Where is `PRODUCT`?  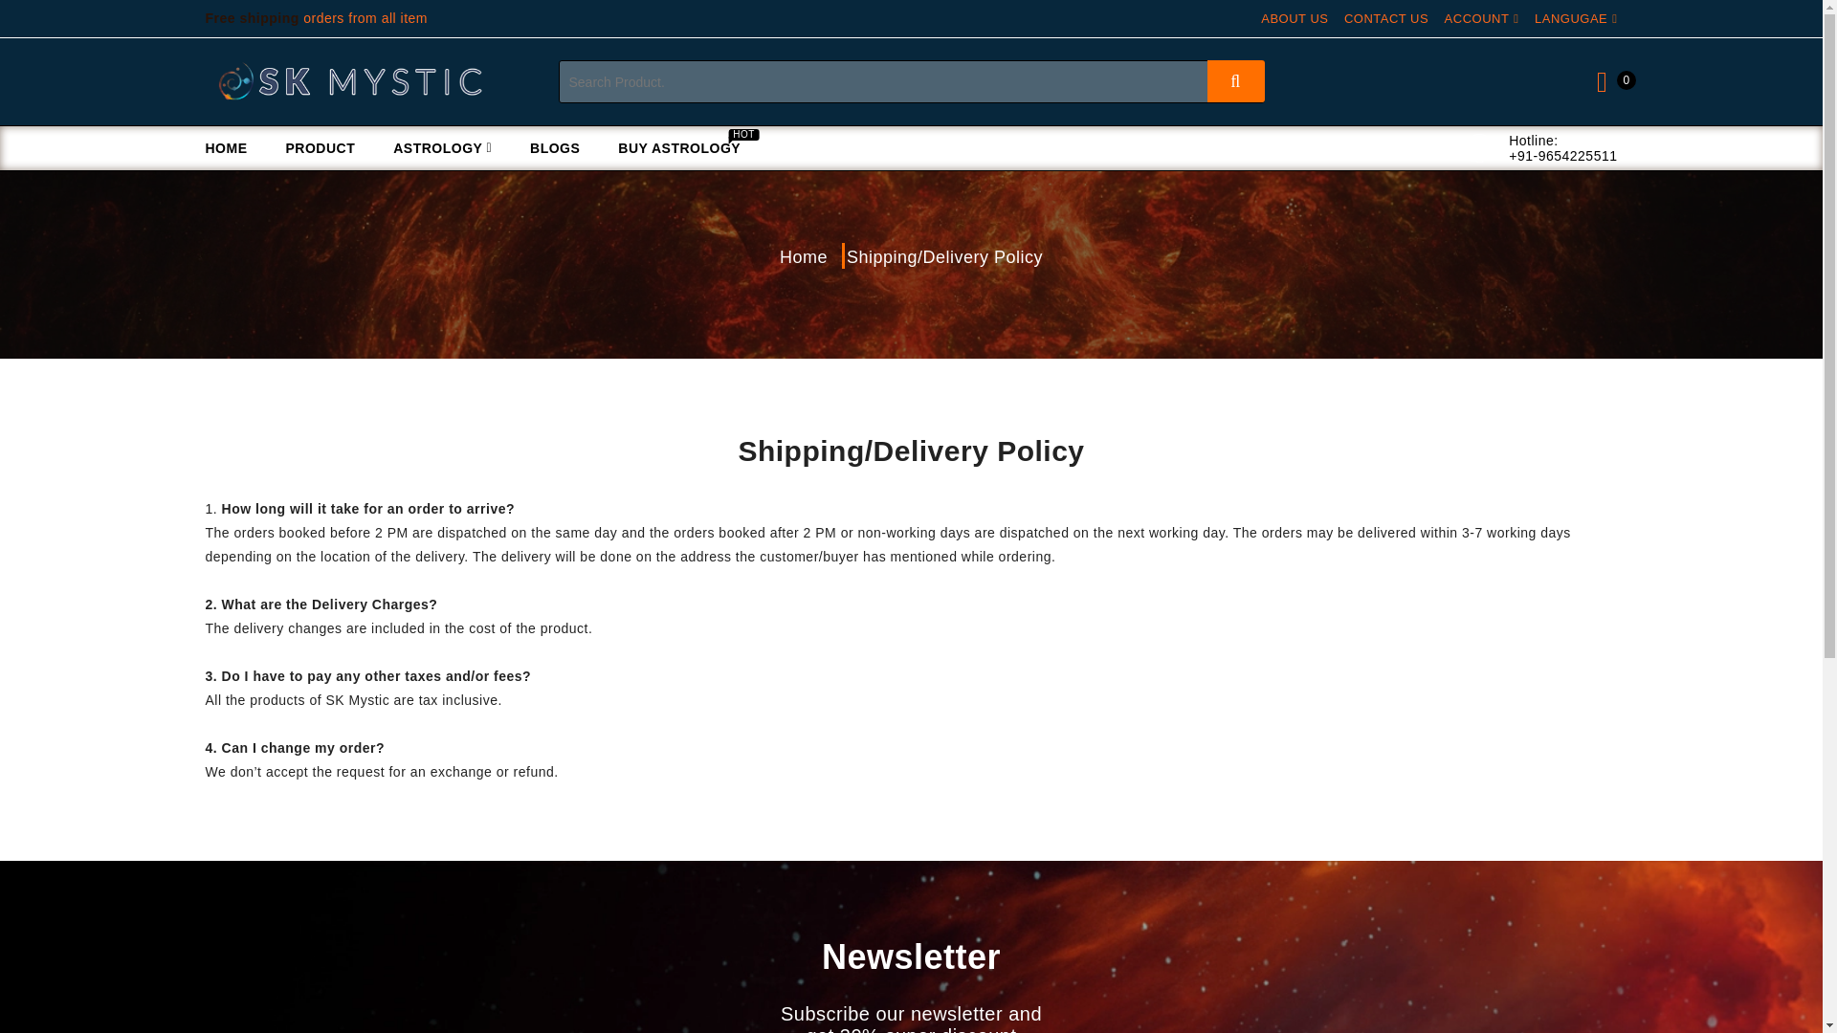 PRODUCT is located at coordinates (320, 147).